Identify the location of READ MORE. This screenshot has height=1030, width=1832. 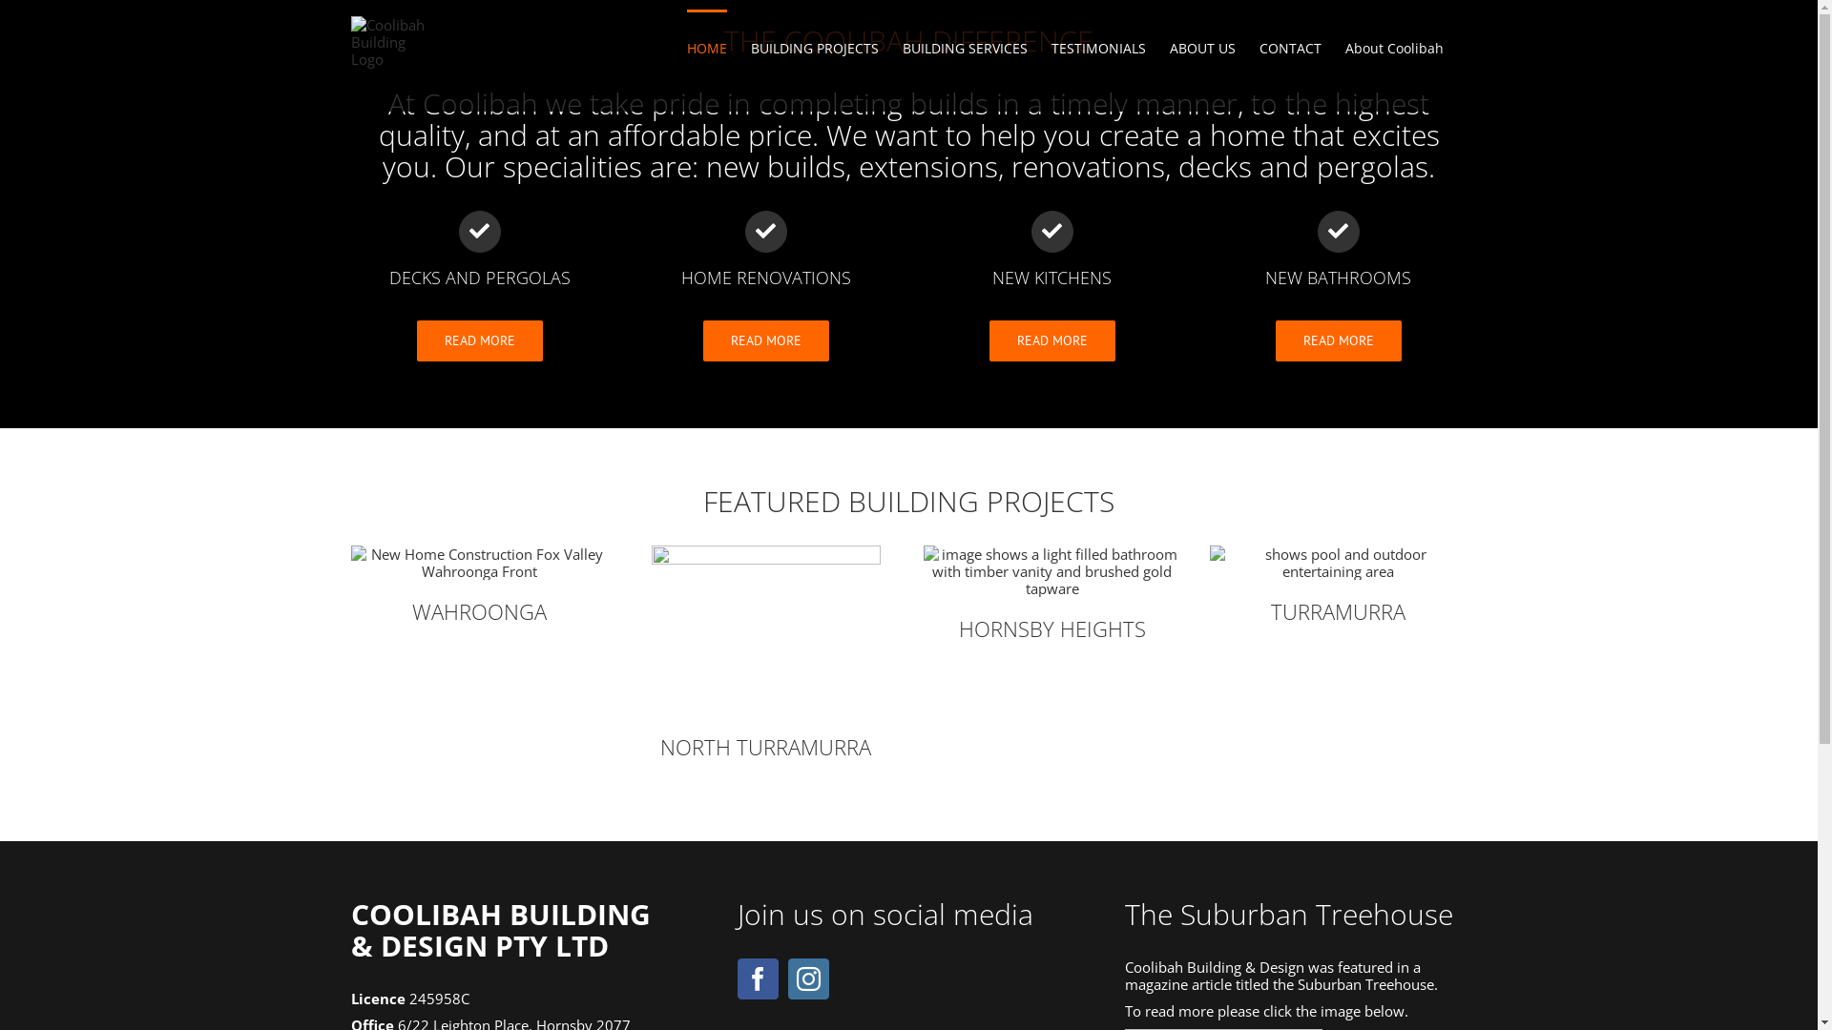
(765, 341).